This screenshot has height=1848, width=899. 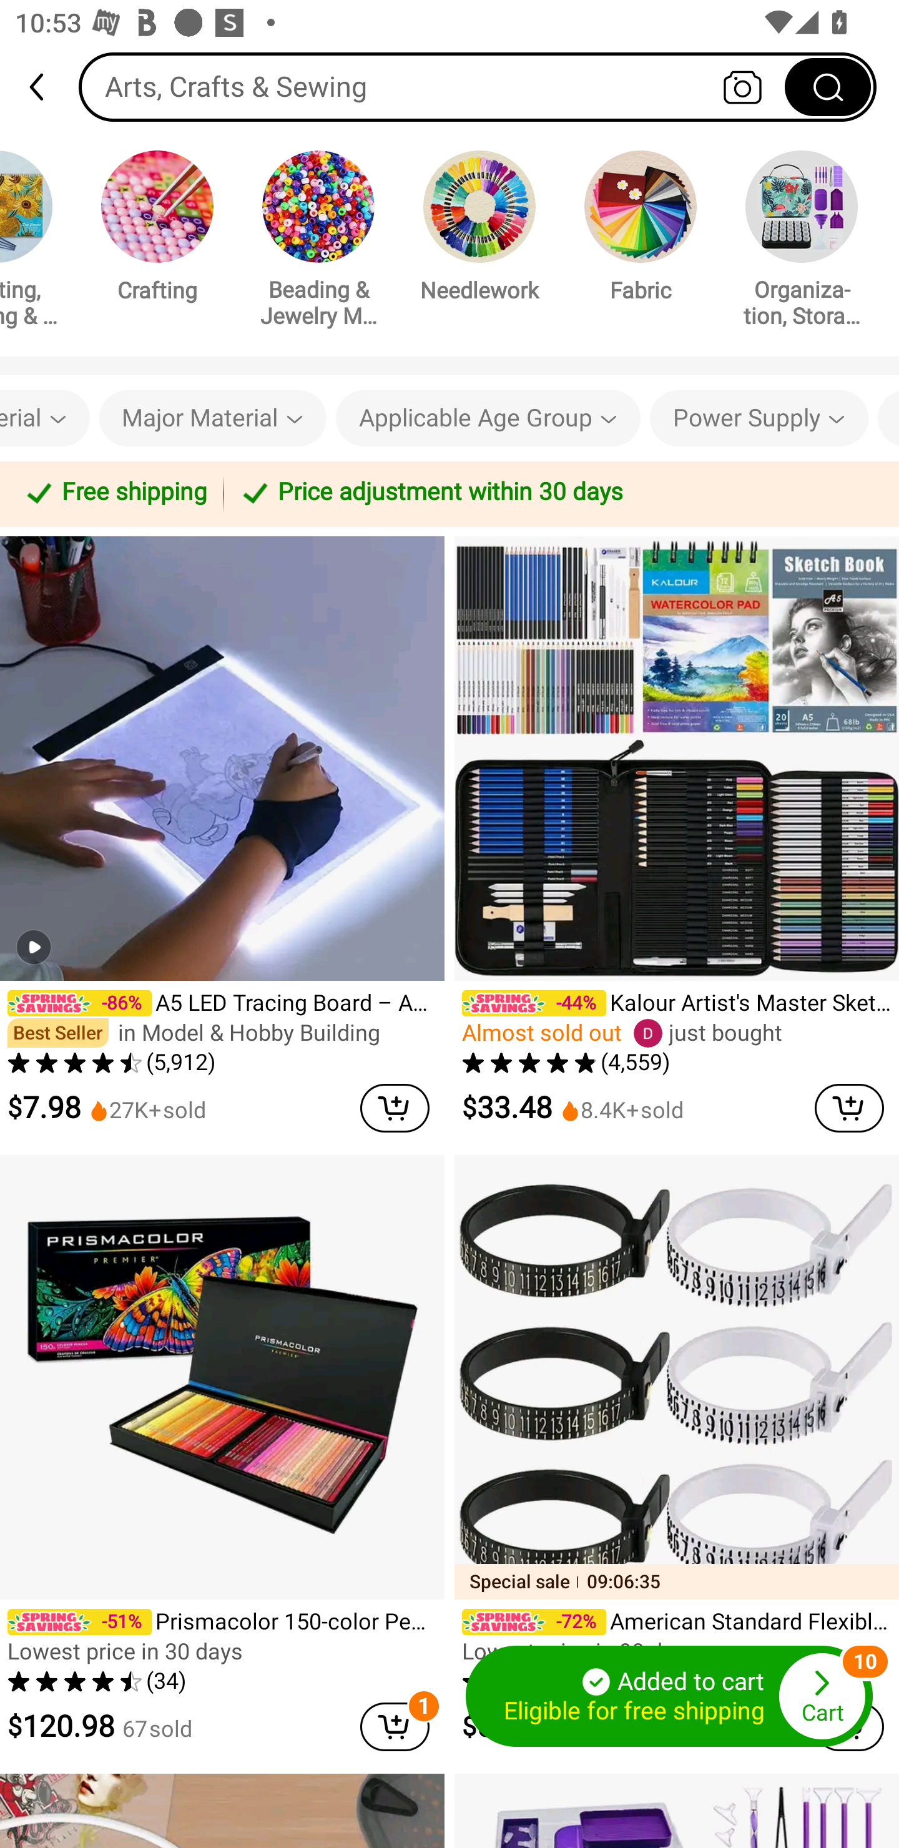 I want to click on ￼ Added to cart Eligible for free shipping Cart, so click(x=669, y=1696).